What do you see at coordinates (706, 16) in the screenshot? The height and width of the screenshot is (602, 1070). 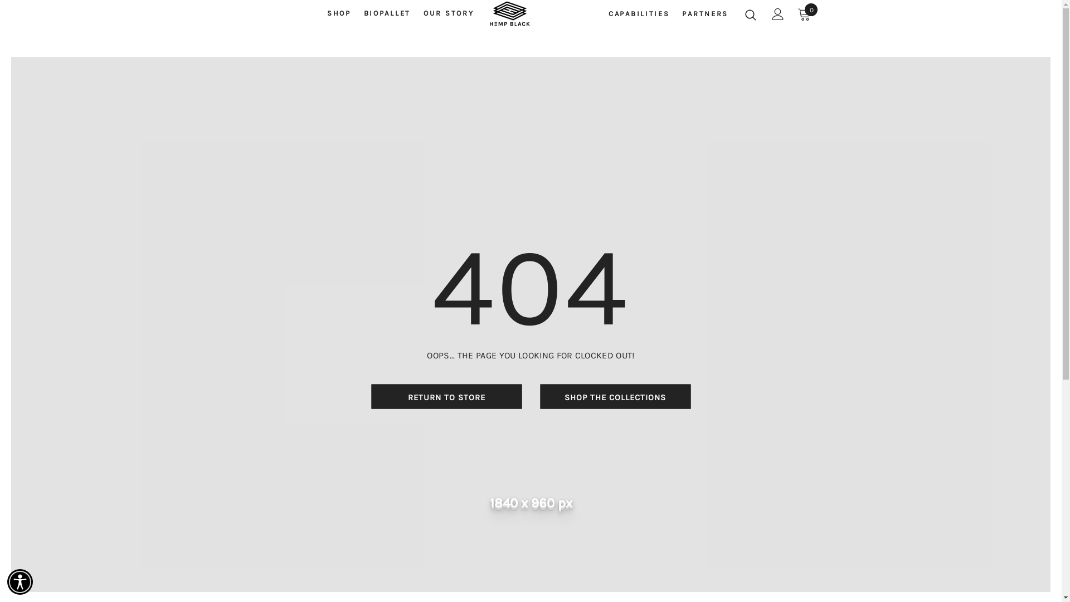 I see `PARTNERS` at bounding box center [706, 16].